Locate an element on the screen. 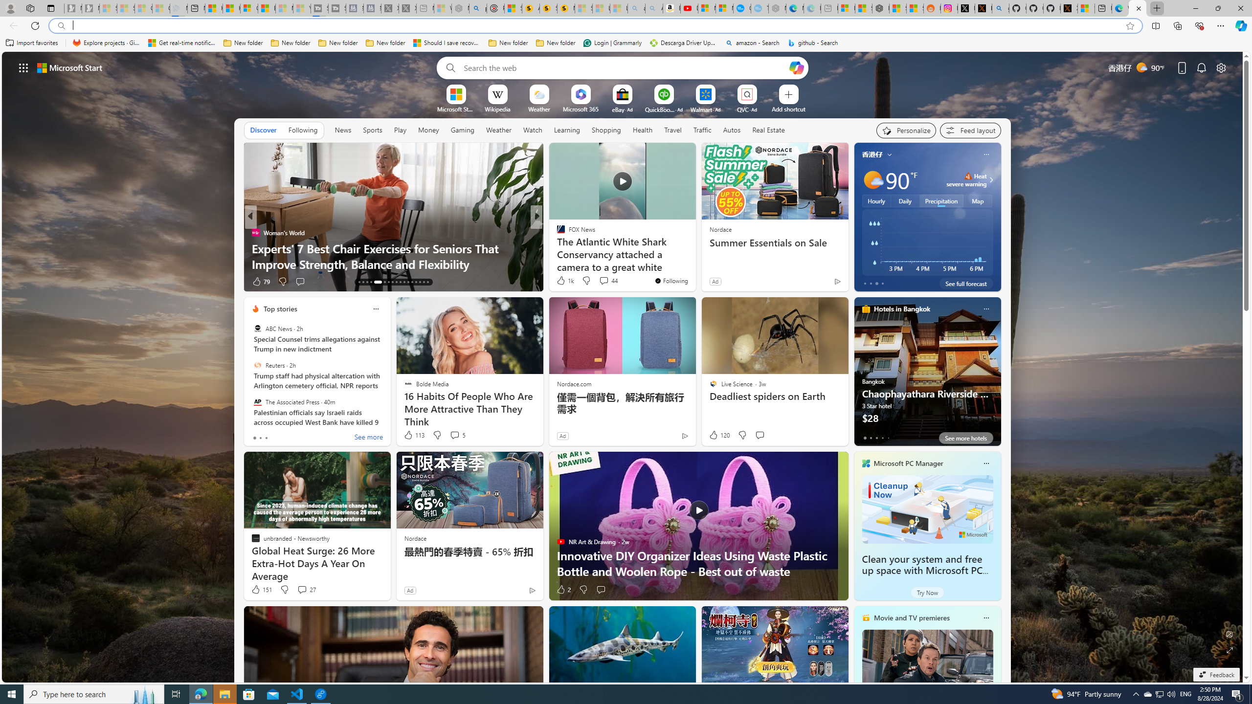 Image resolution: width=1252 pixels, height=704 pixels. Microsoft 365 is located at coordinates (581, 109).